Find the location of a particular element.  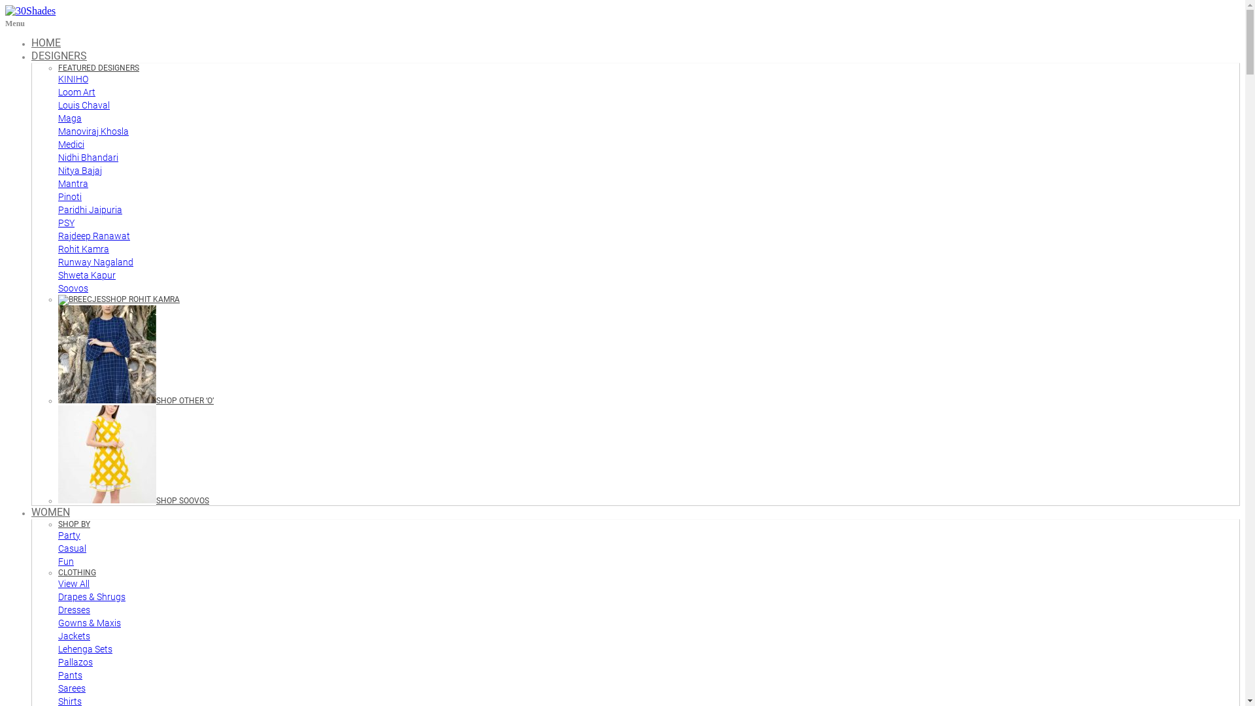

KINIHO is located at coordinates (73, 79).